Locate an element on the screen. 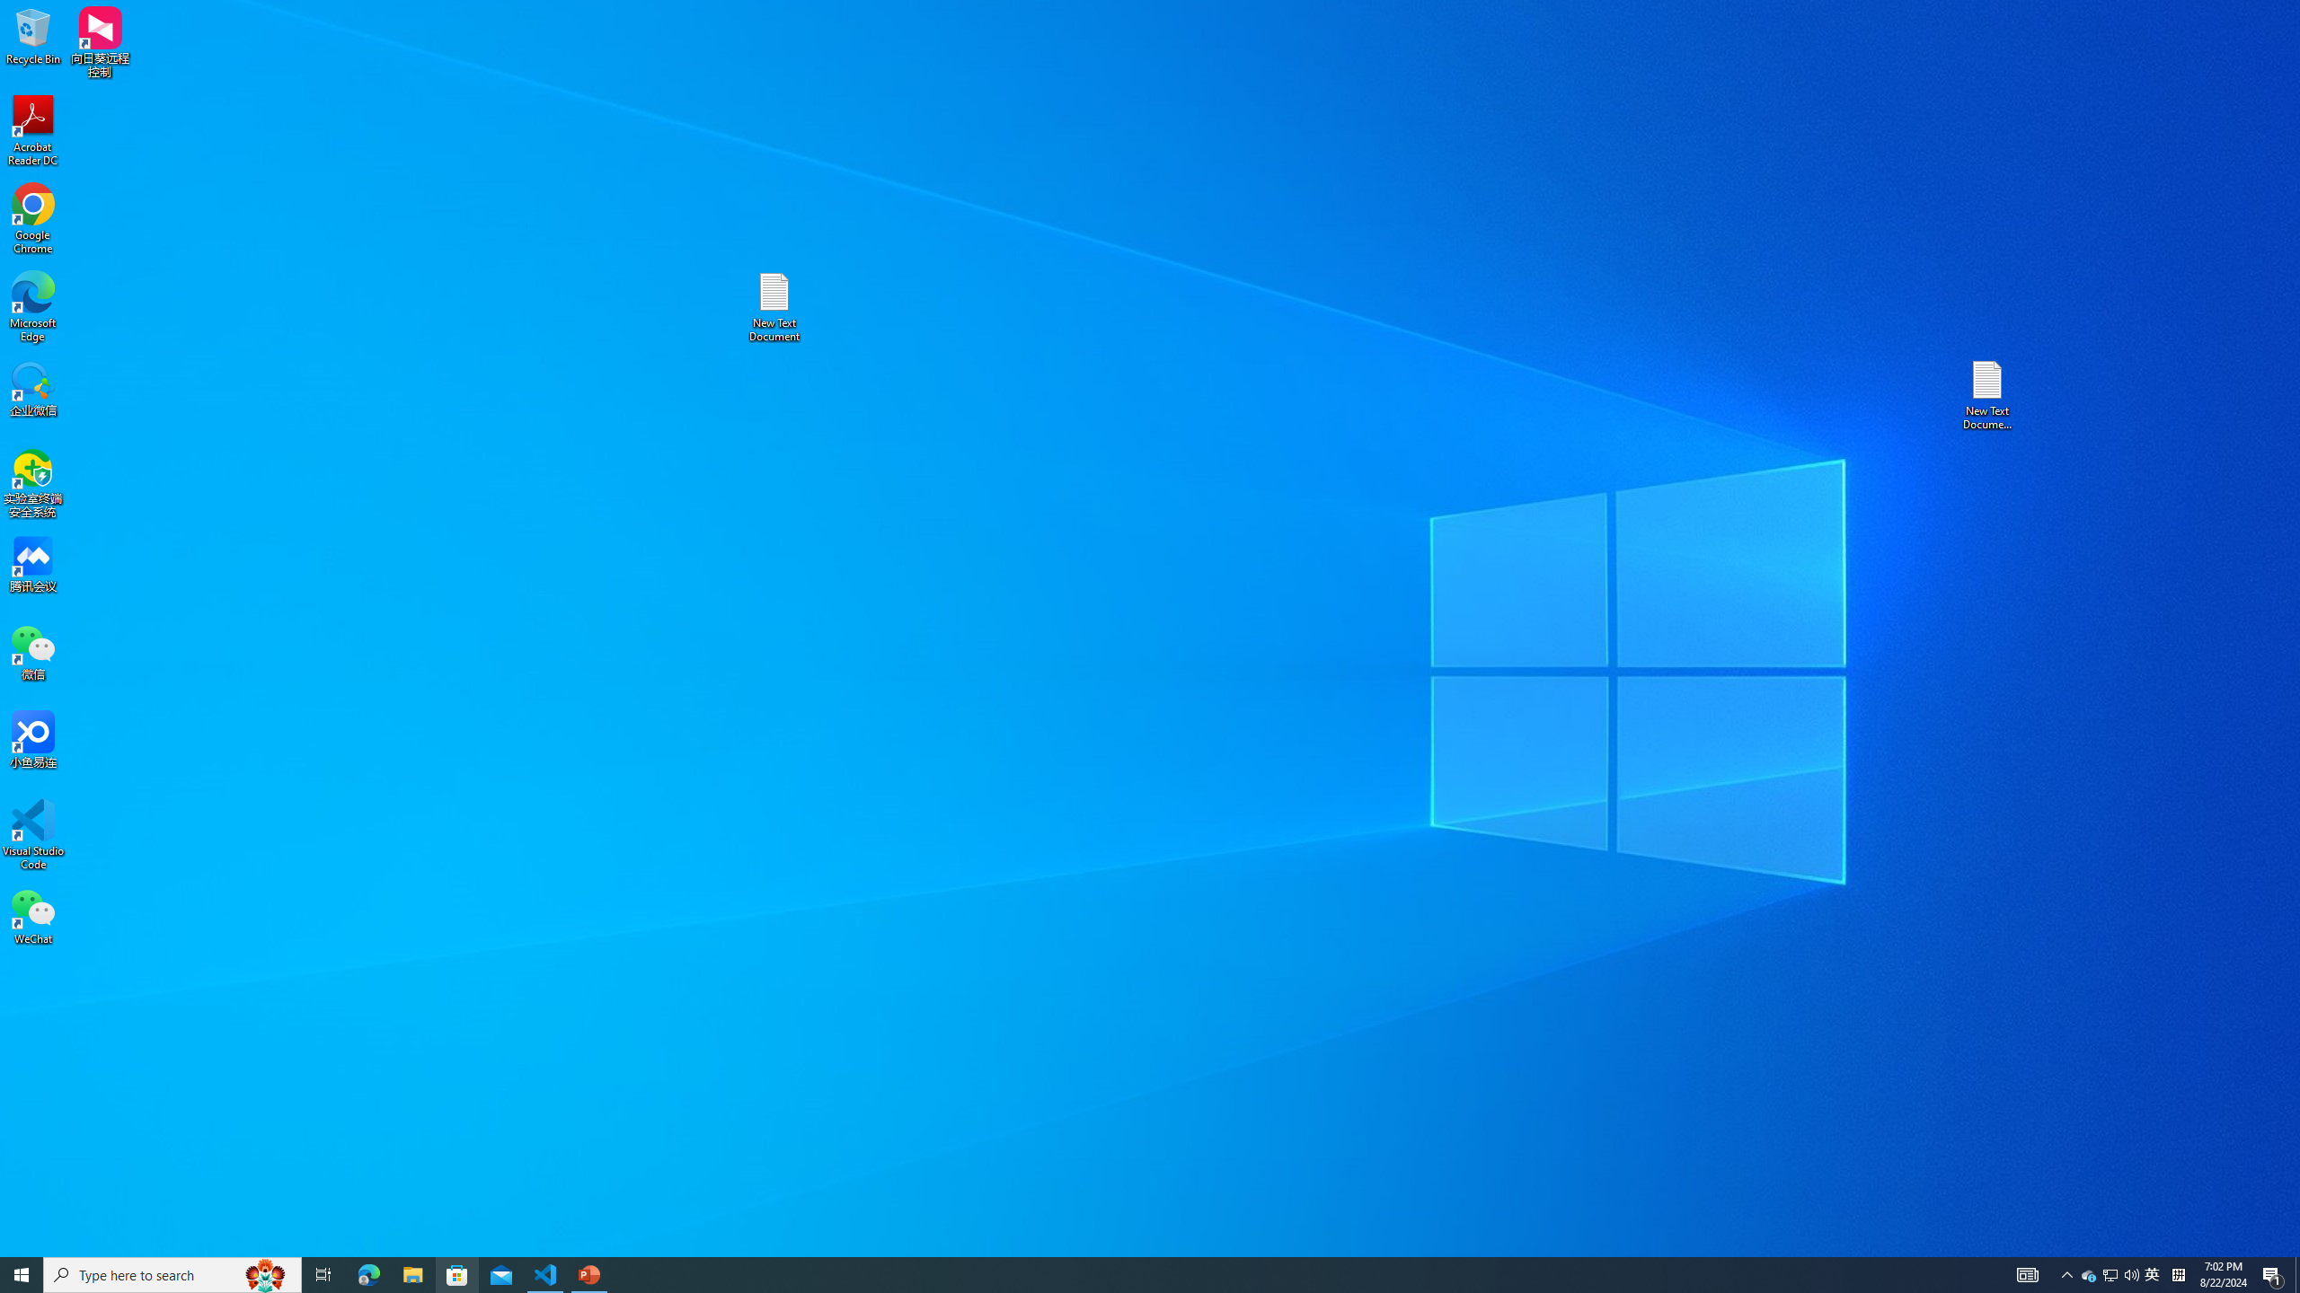  New Text Document (2) is located at coordinates (1988, 395).